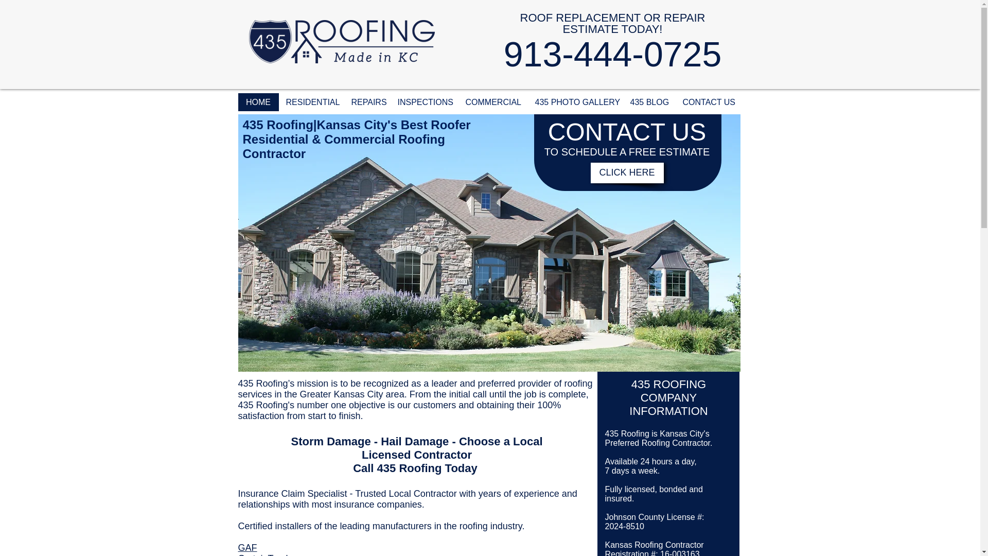 The height and width of the screenshot is (556, 988). I want to click on CONTACT US, so click(708, 102).